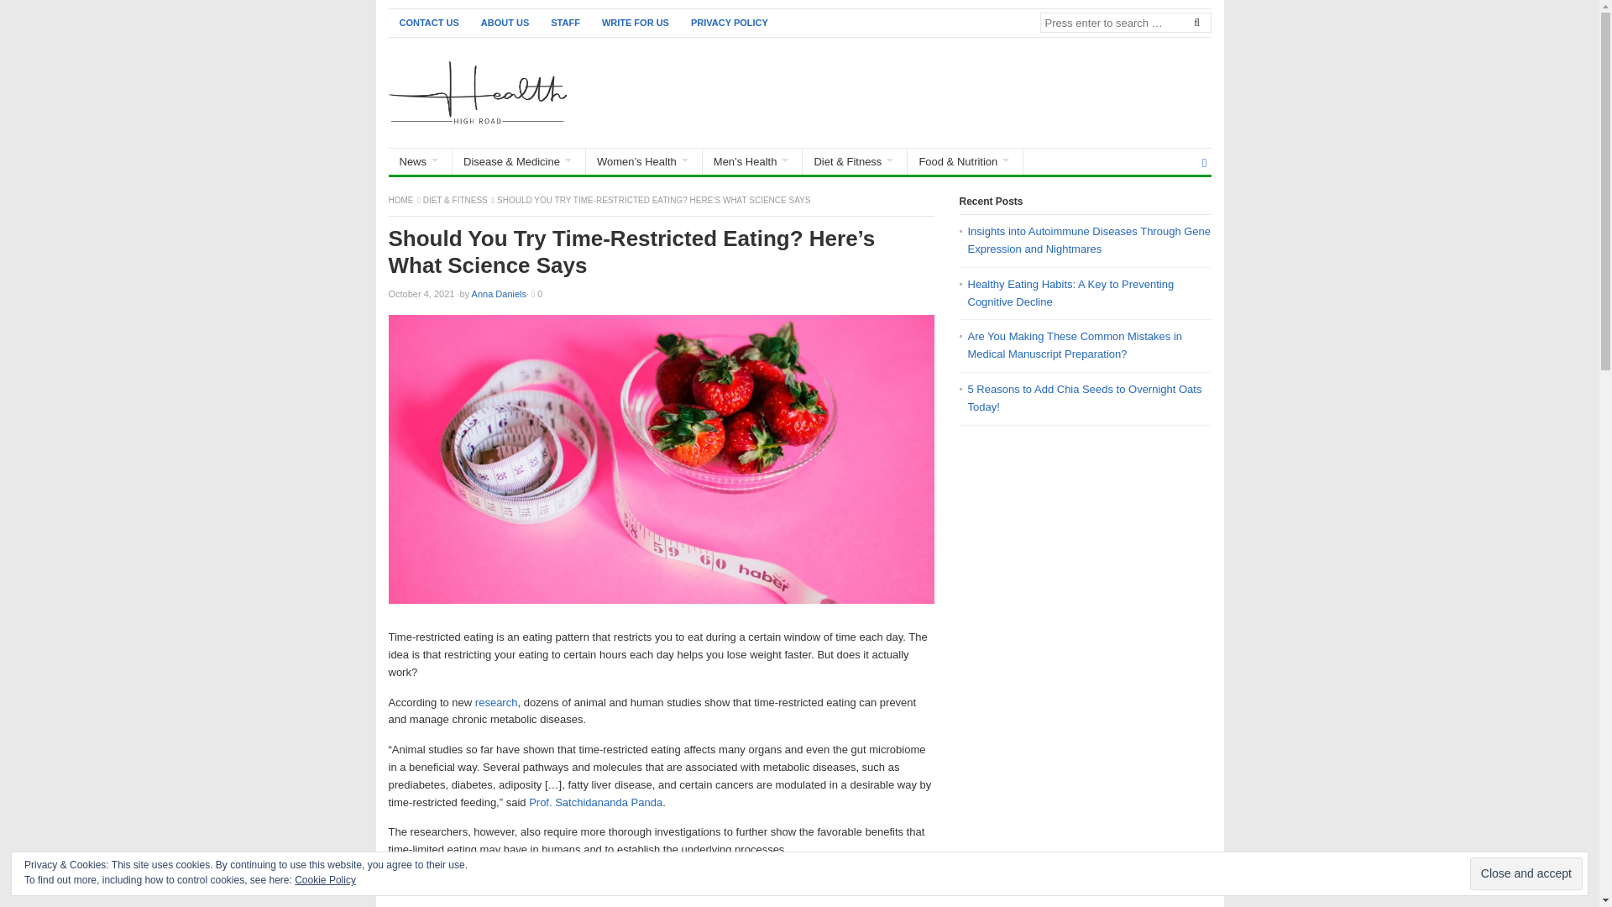  I want to click on PRIVACY POLICY, so click(729, 23).